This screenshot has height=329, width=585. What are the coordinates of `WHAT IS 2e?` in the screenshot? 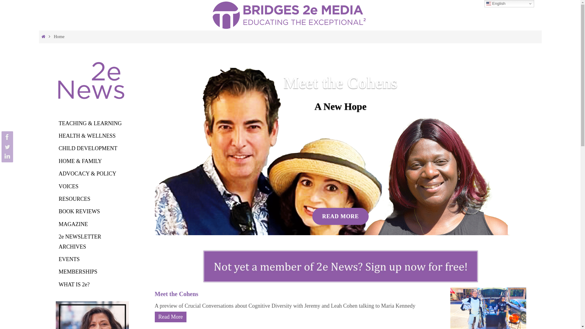 It's located at (74, 285).